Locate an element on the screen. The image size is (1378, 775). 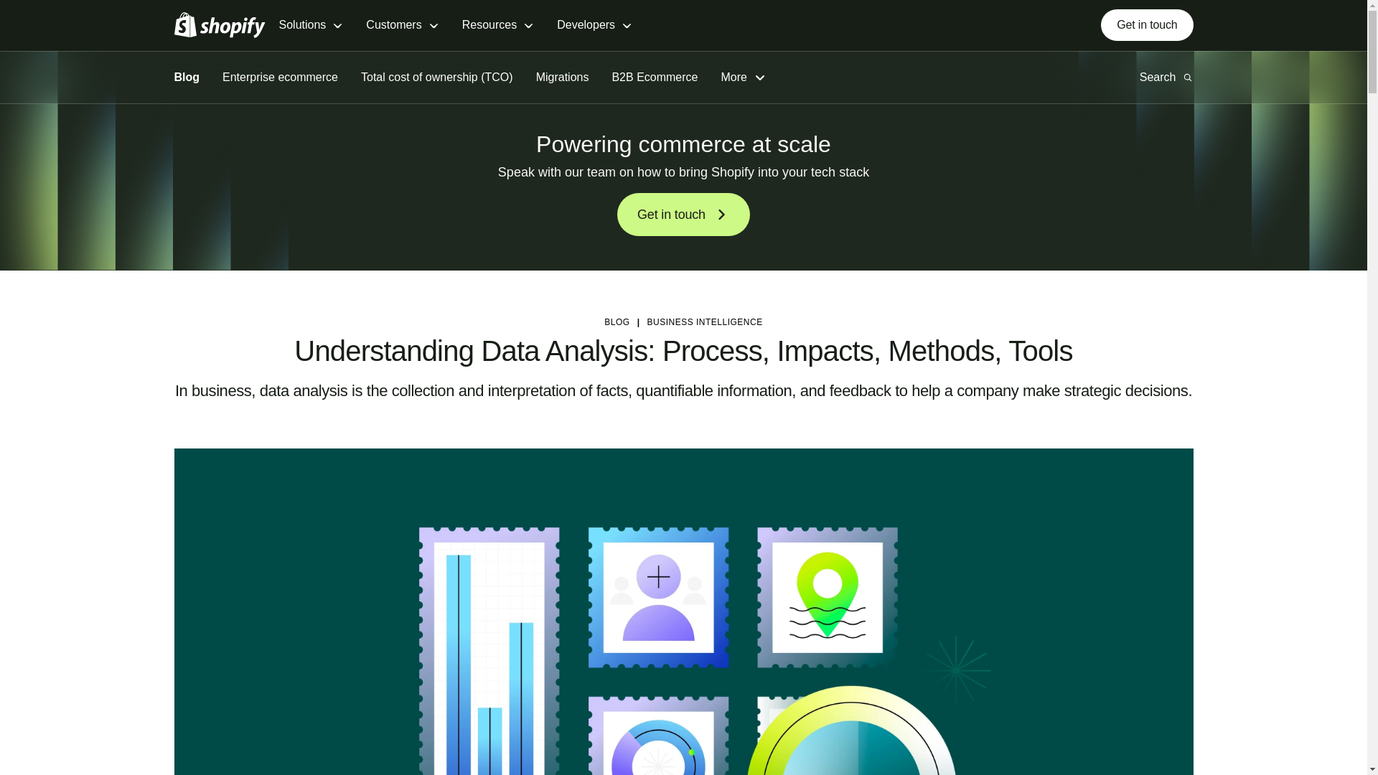
Solutions is located at coordinates (310, 26).